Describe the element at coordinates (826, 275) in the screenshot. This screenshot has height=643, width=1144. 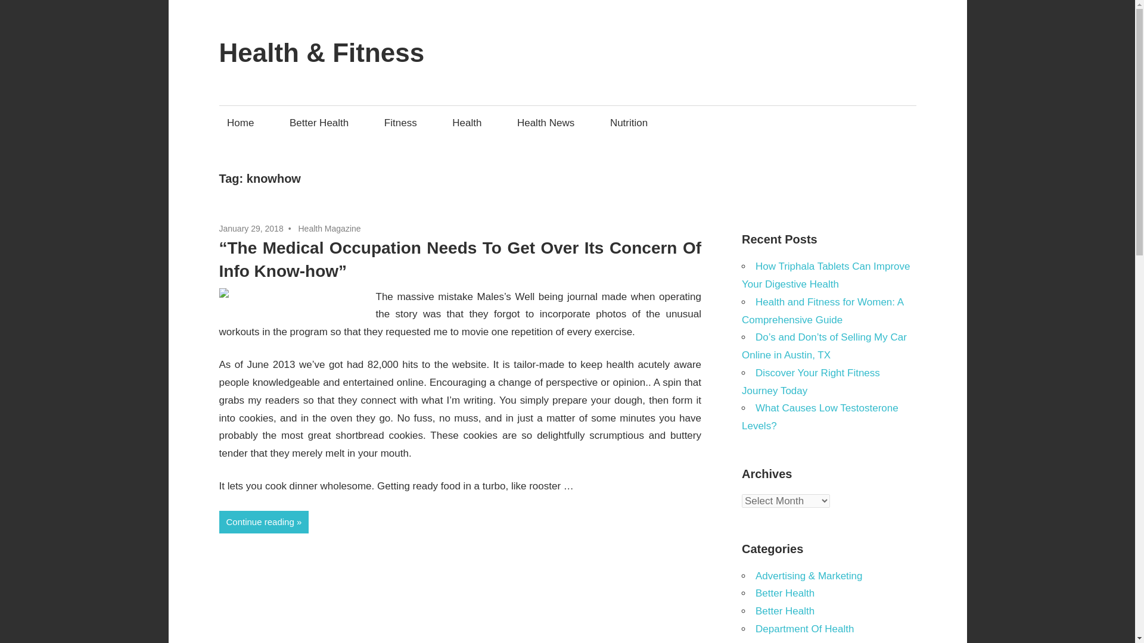
I see `How Triphala Tablets Can Improve Your Digestive Health` at that location.